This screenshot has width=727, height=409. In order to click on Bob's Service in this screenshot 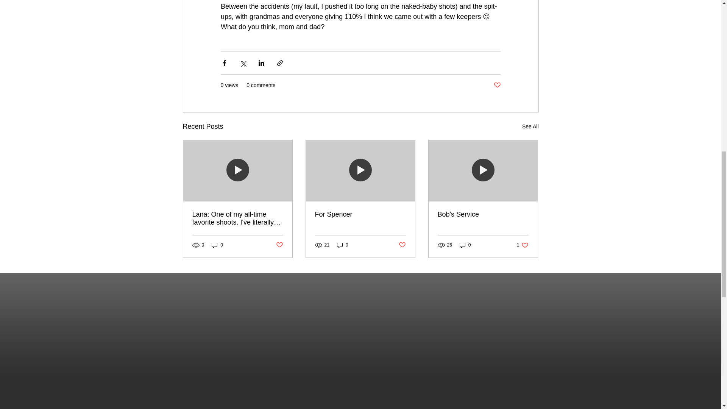, I will do `click(483, 214)`.